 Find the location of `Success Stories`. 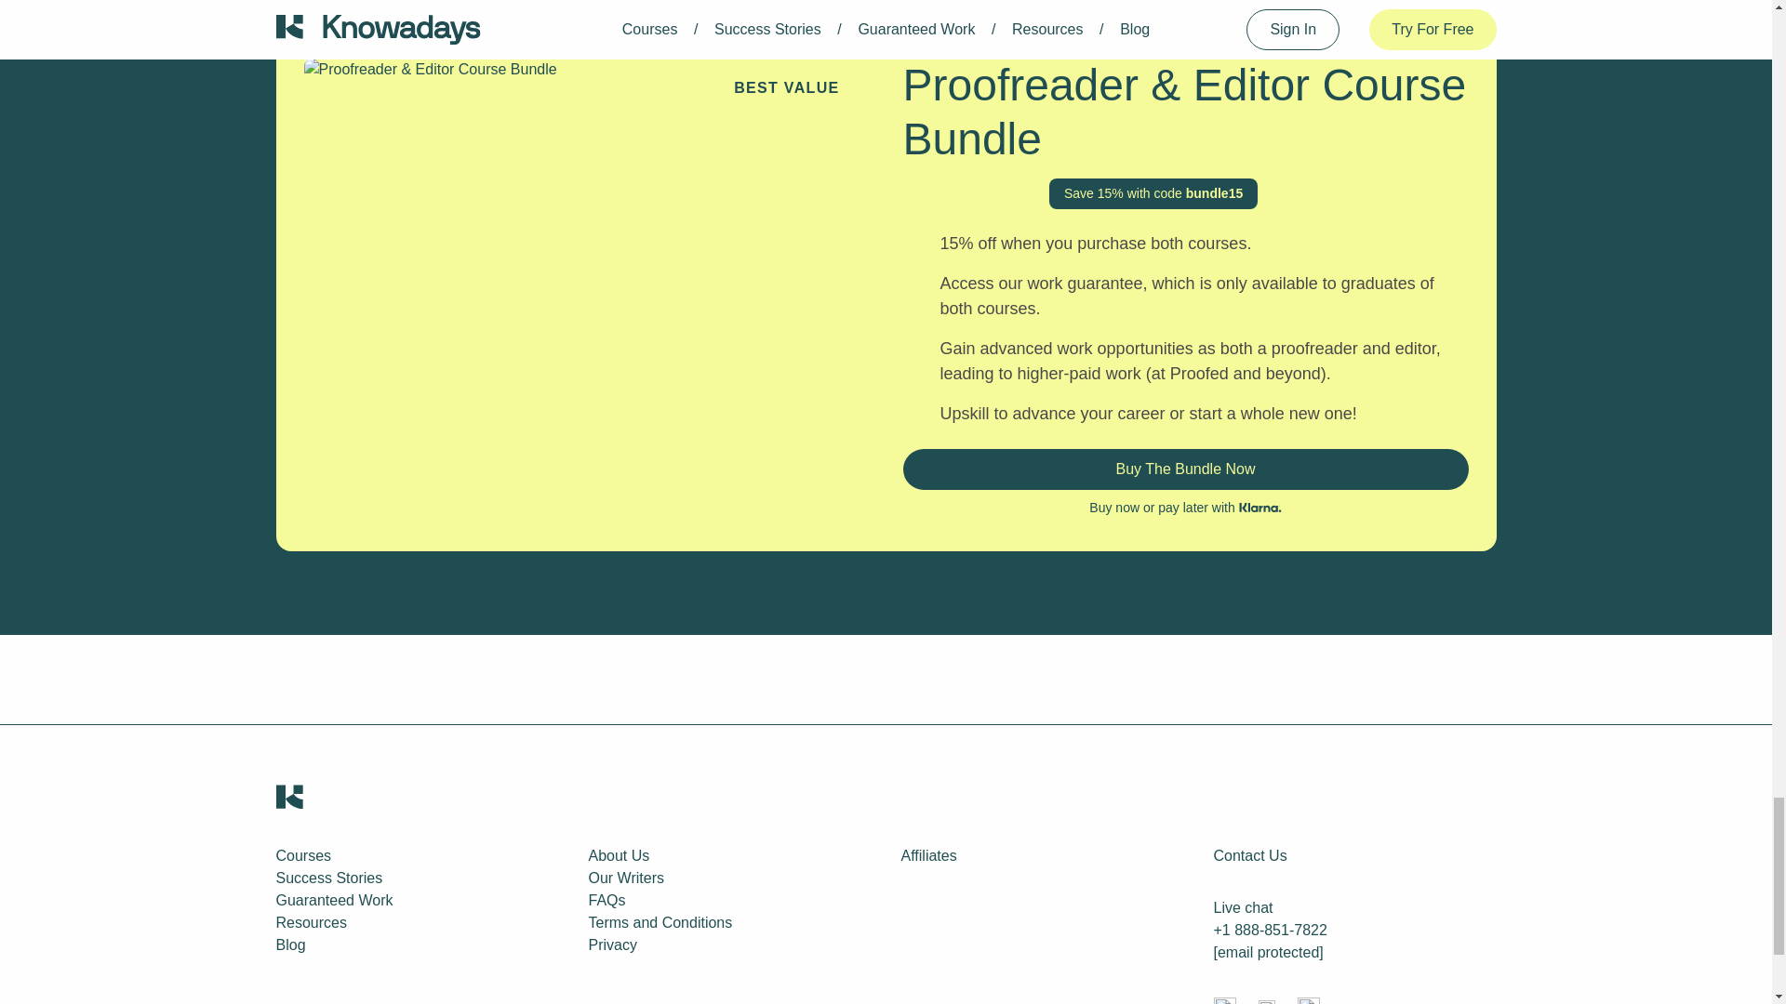

Success Stories is located at coordinates (327, 878).